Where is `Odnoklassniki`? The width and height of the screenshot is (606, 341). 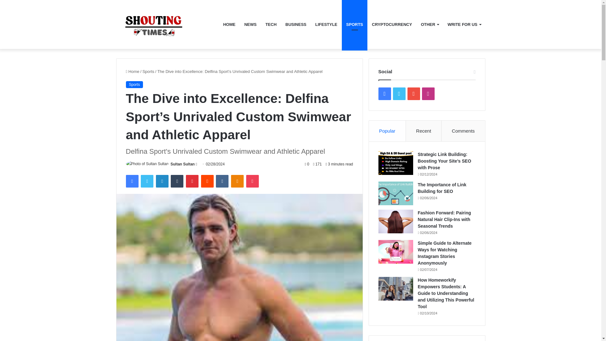 Odnoklassniki is located at coordinates (237, 181).